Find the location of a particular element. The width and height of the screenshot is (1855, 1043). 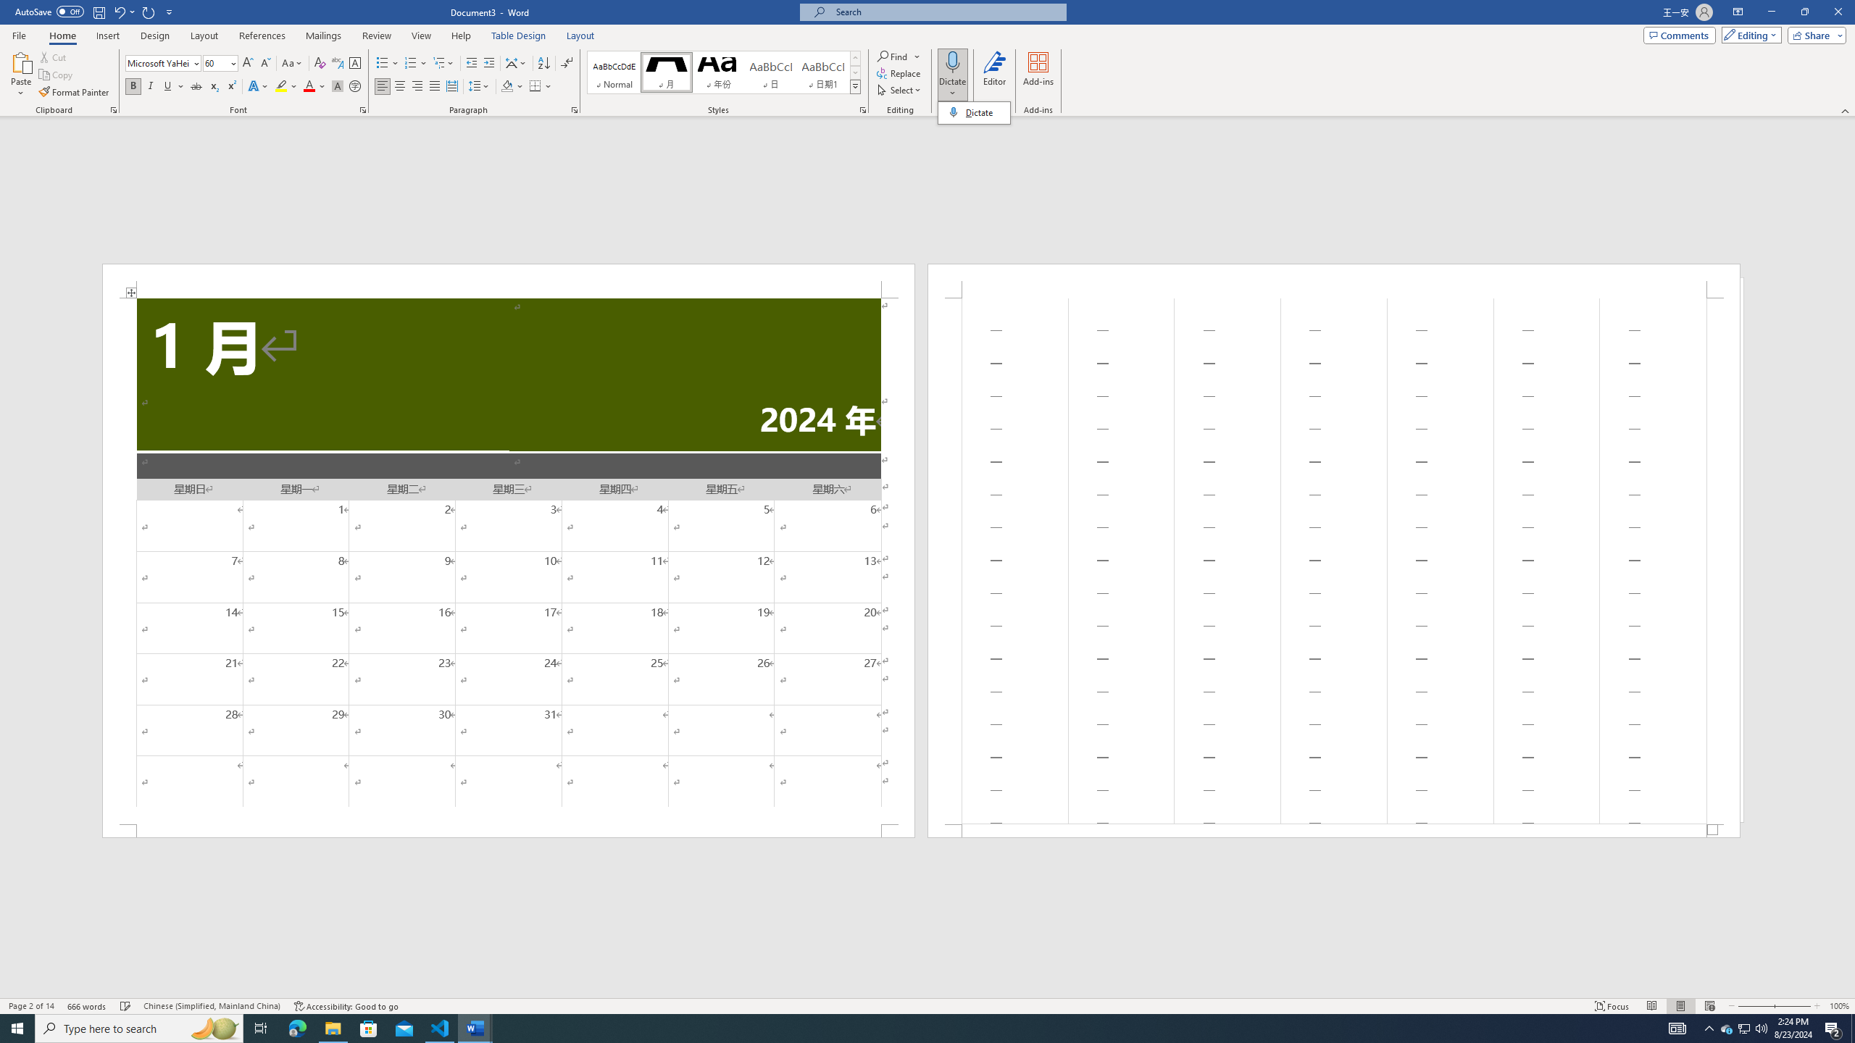

Paste is located at coordinates (21, 62).